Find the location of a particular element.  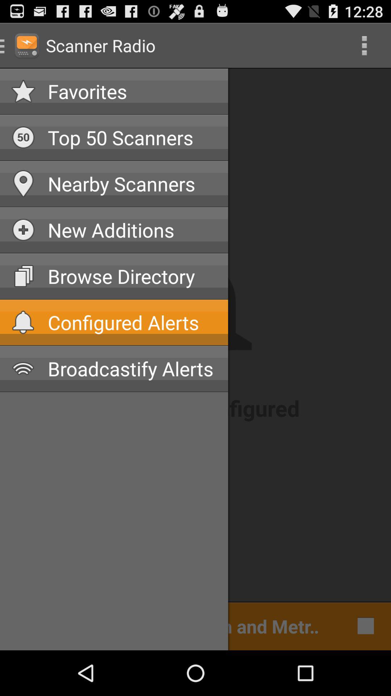

scroll to top 50 scanners app is located at coordinates (132, 137).